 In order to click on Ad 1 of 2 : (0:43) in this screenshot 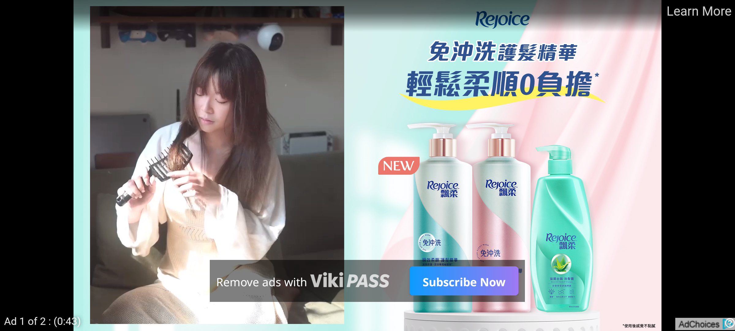, I will do `click(43, 321)`.